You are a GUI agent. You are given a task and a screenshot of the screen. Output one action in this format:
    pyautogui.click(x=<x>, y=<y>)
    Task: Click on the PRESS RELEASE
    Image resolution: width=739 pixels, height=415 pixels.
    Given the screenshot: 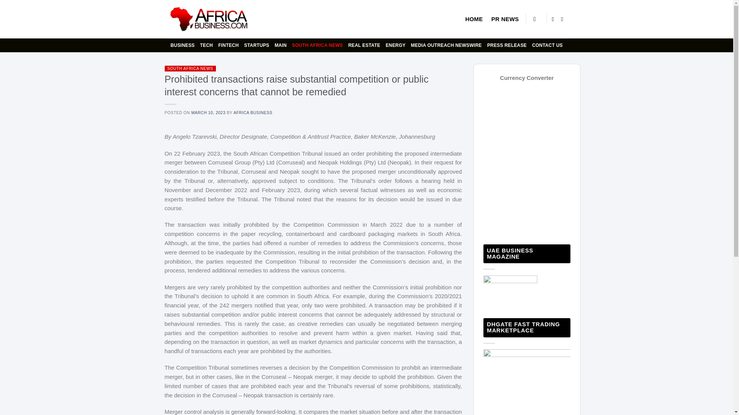 What is the action you would take?
    pyautogui.click(x=507, y=45)
    